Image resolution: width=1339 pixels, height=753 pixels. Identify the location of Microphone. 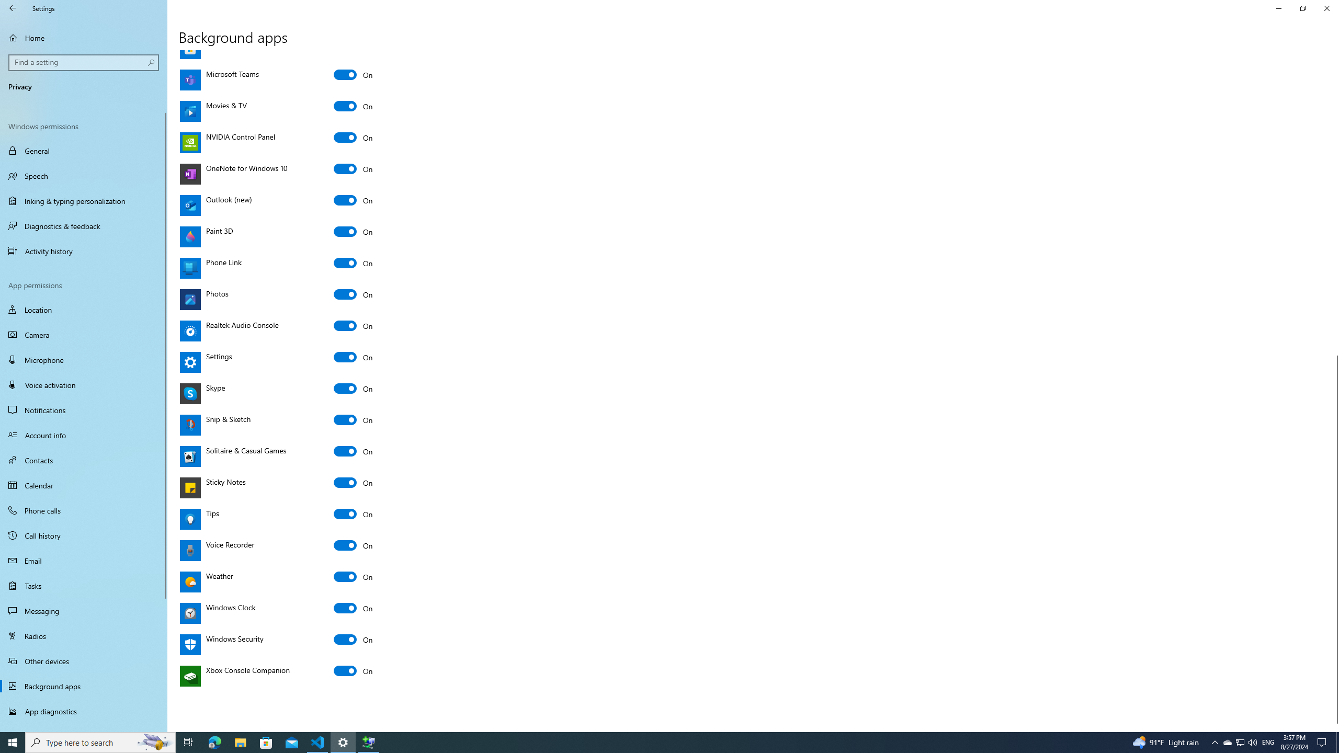
(84, 359).